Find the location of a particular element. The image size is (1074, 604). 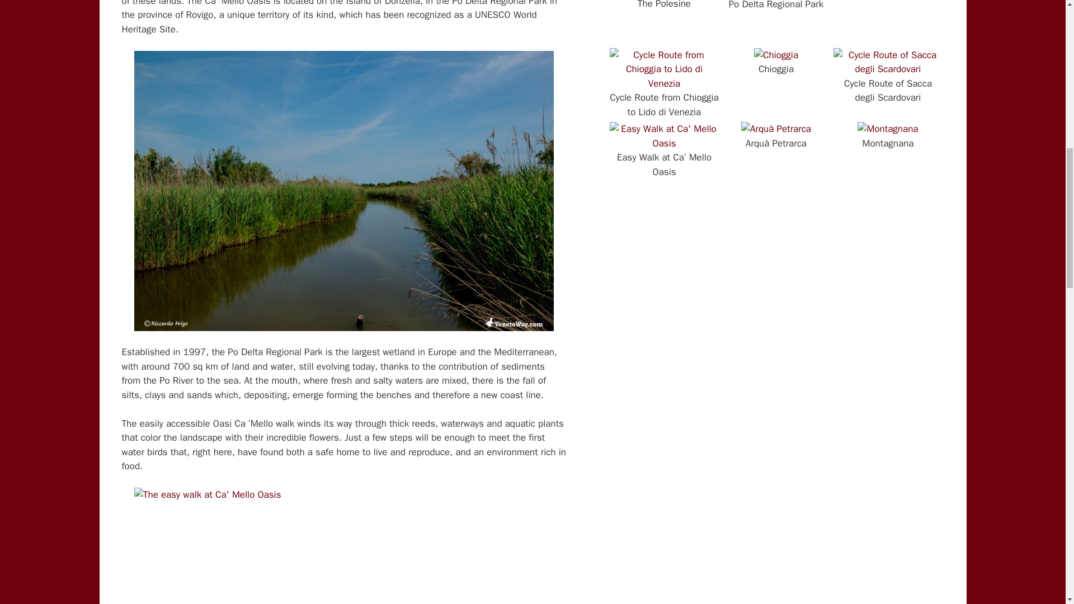

The easy walk at Ca' Mello Oasis  is located at coordinates (344, 546).